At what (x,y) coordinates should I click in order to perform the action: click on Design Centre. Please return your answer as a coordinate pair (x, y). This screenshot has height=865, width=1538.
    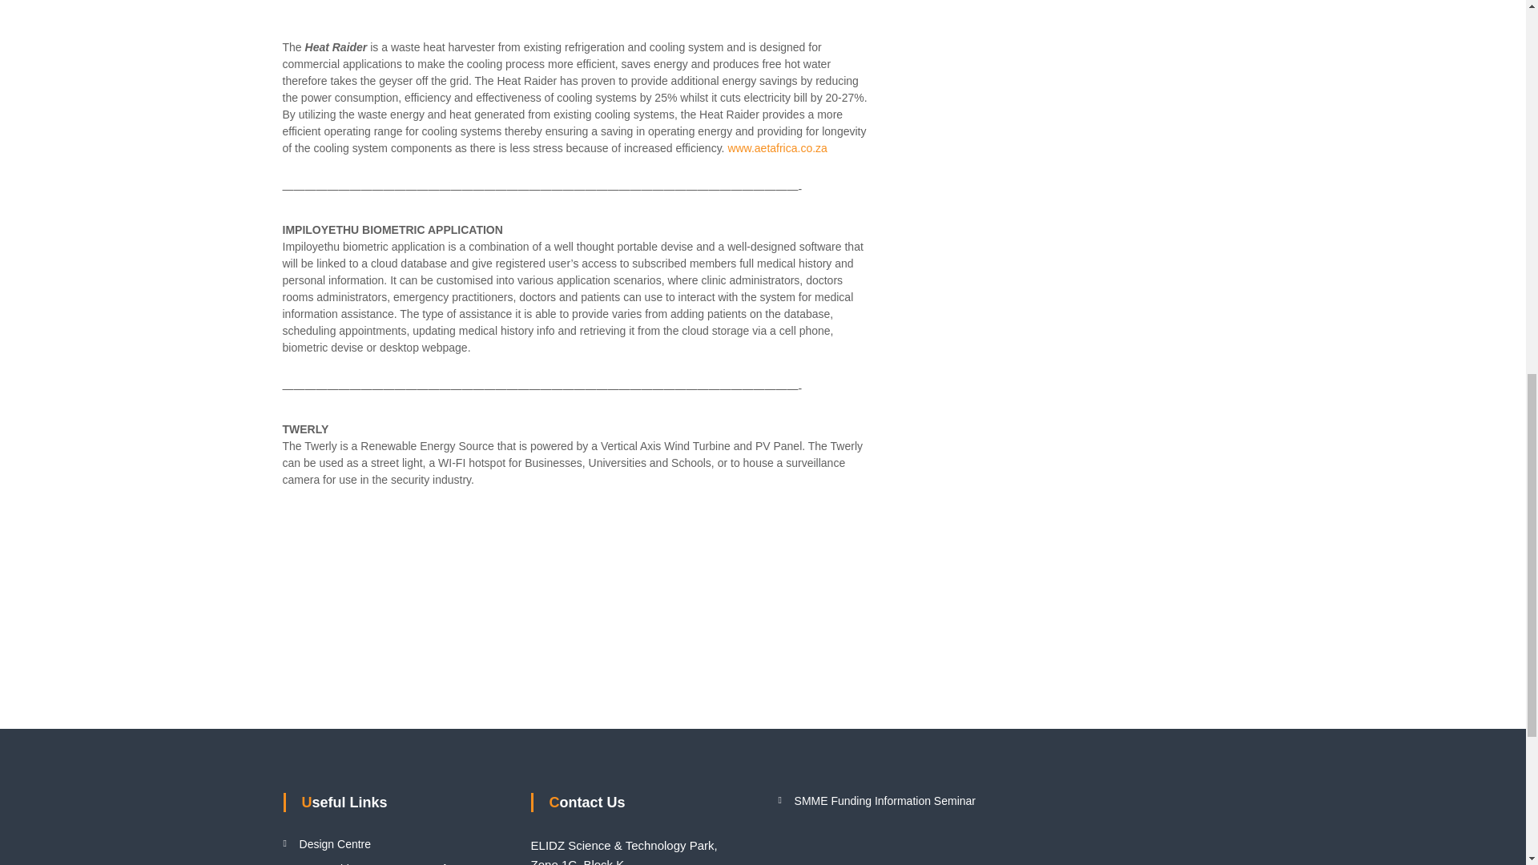
    Looking at the image, I should click on (336, 844).